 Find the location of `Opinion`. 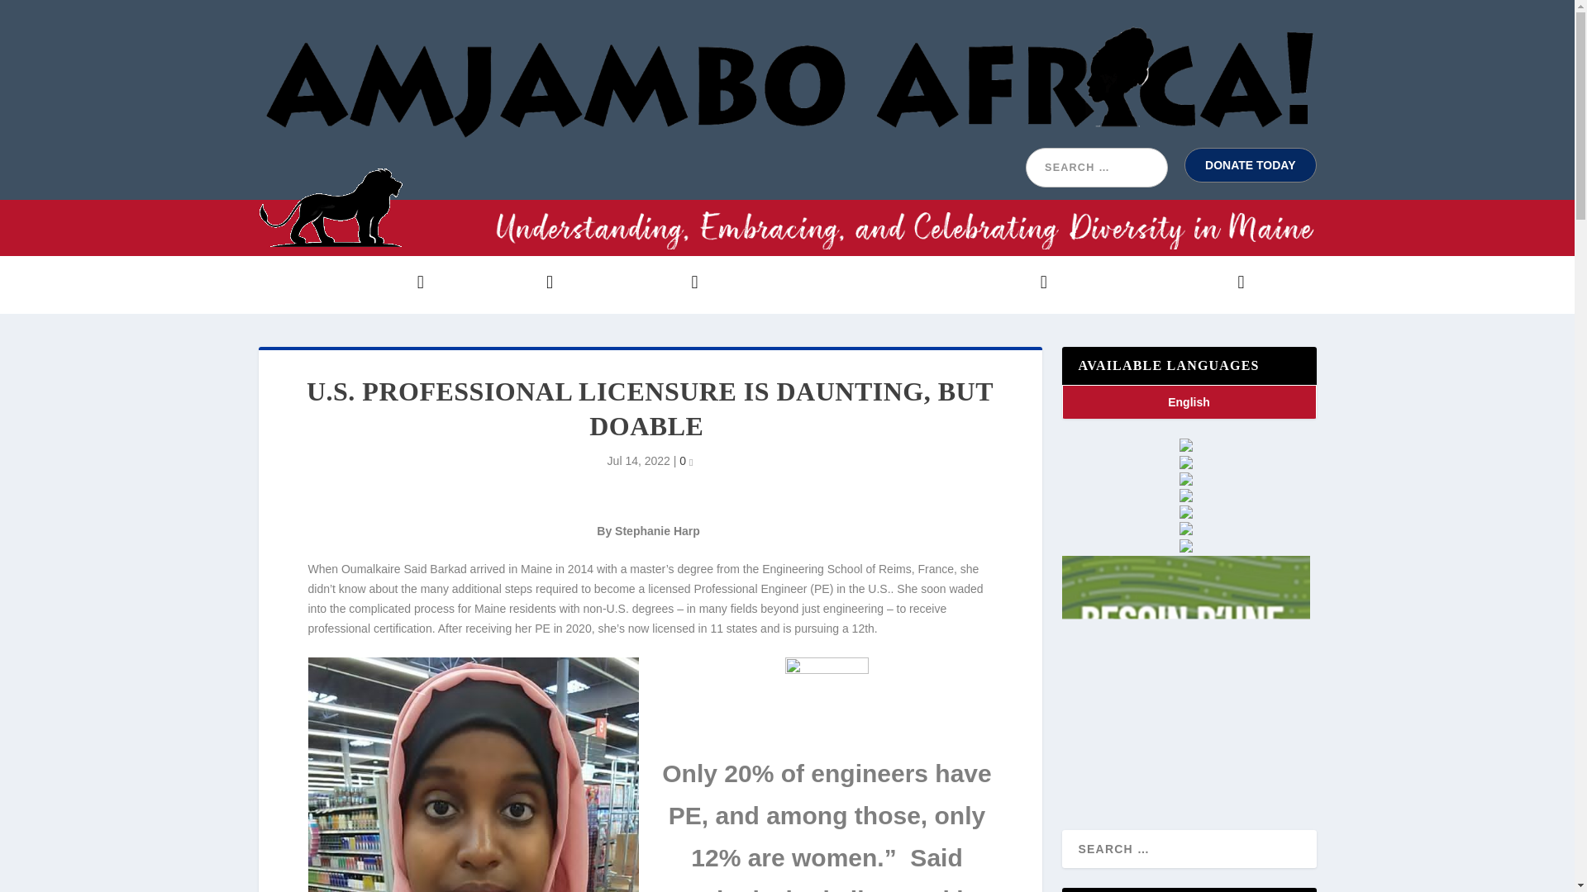

Opinion is located at coordinates (516, 284).